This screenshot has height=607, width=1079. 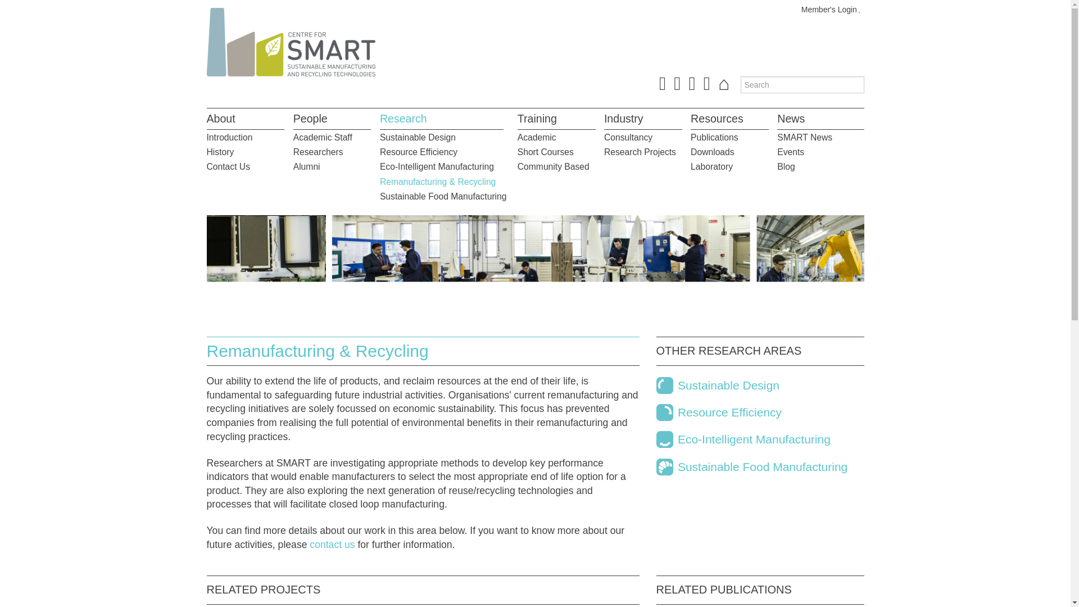 What do you see at coordinates (310, 118) in the screenshot?
I see `People` at bounding box center [310, 118].